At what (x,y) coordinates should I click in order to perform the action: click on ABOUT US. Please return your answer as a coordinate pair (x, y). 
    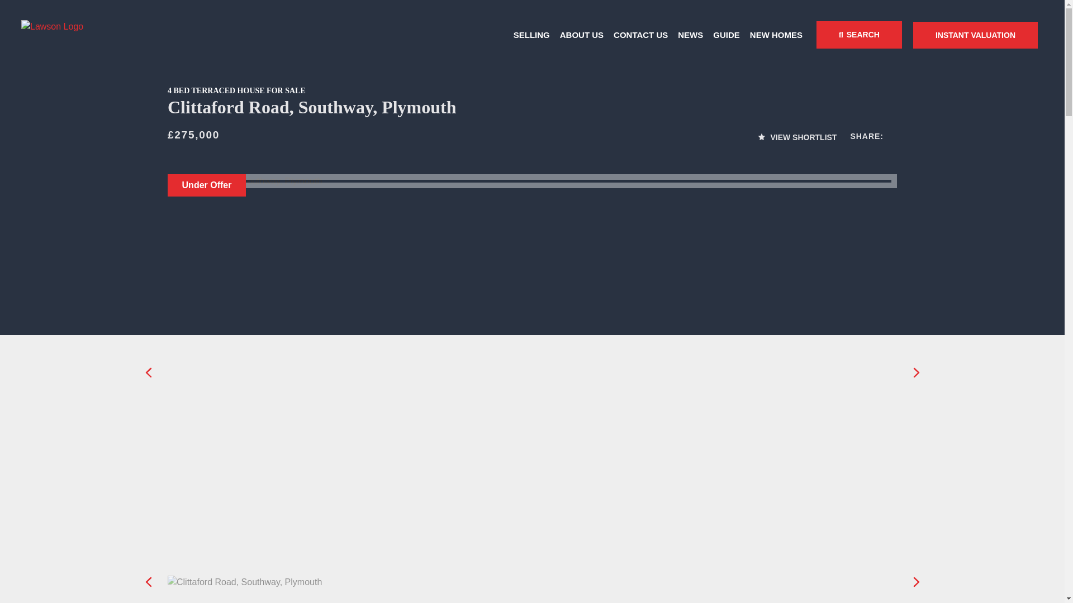
    Looking at the image, I should click on (581, 35).